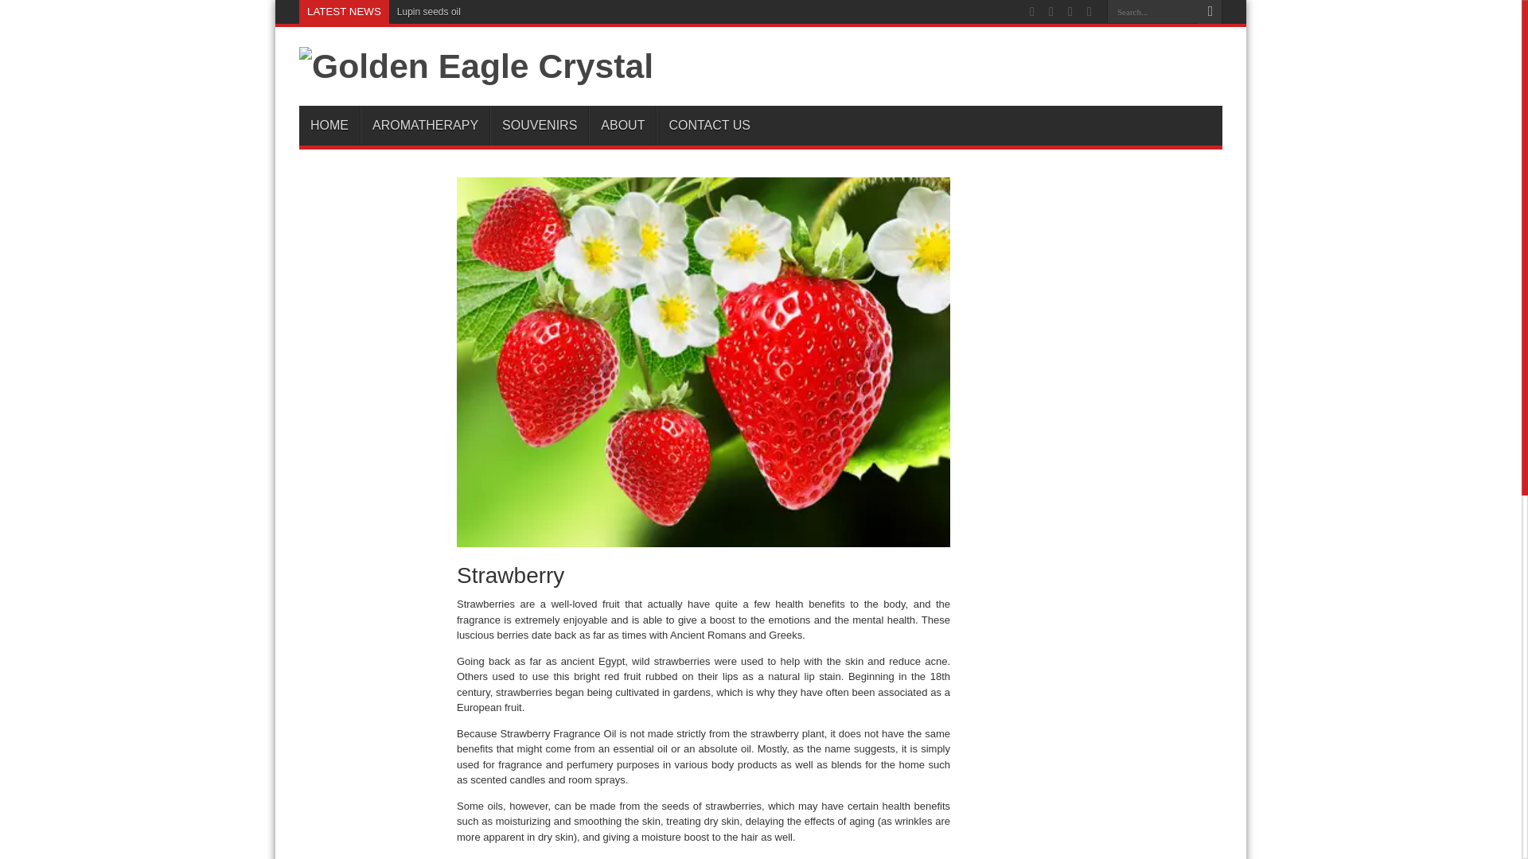 This screenshot has height=859, width=1528. What do you see at coordinates (708, 125) in the screenshot?
I see `CONTACT US` at bounding box center [708, 125].